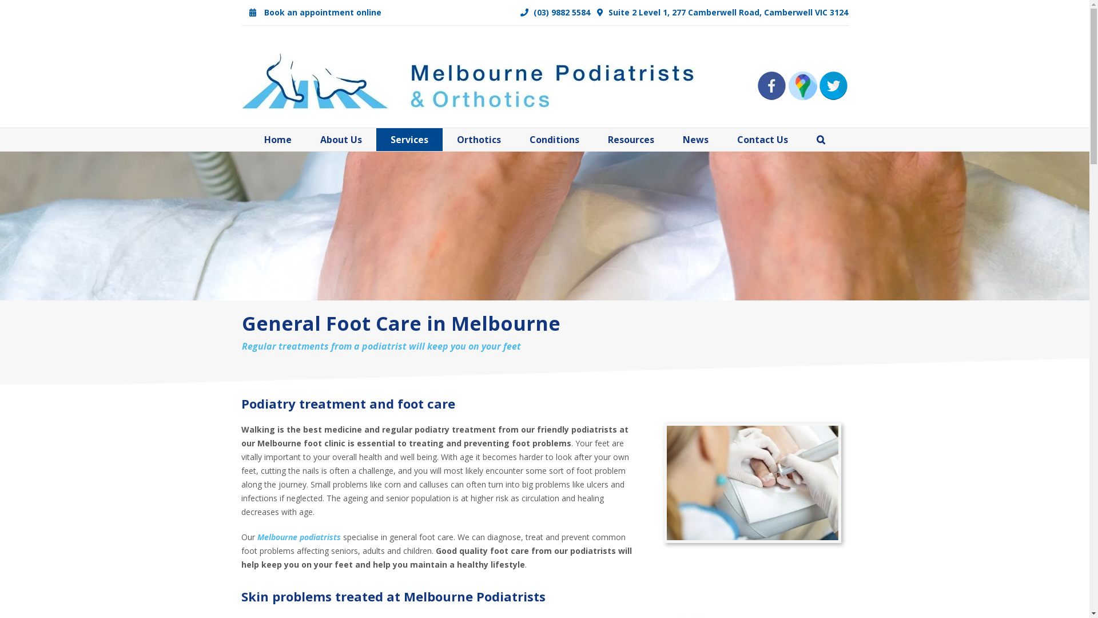 The width and height of the screenshot is (1098, 618). What do you see at coordinates (763, 140) in the screenshot?
I see `Contact Us` at bounding box center [763, 140].